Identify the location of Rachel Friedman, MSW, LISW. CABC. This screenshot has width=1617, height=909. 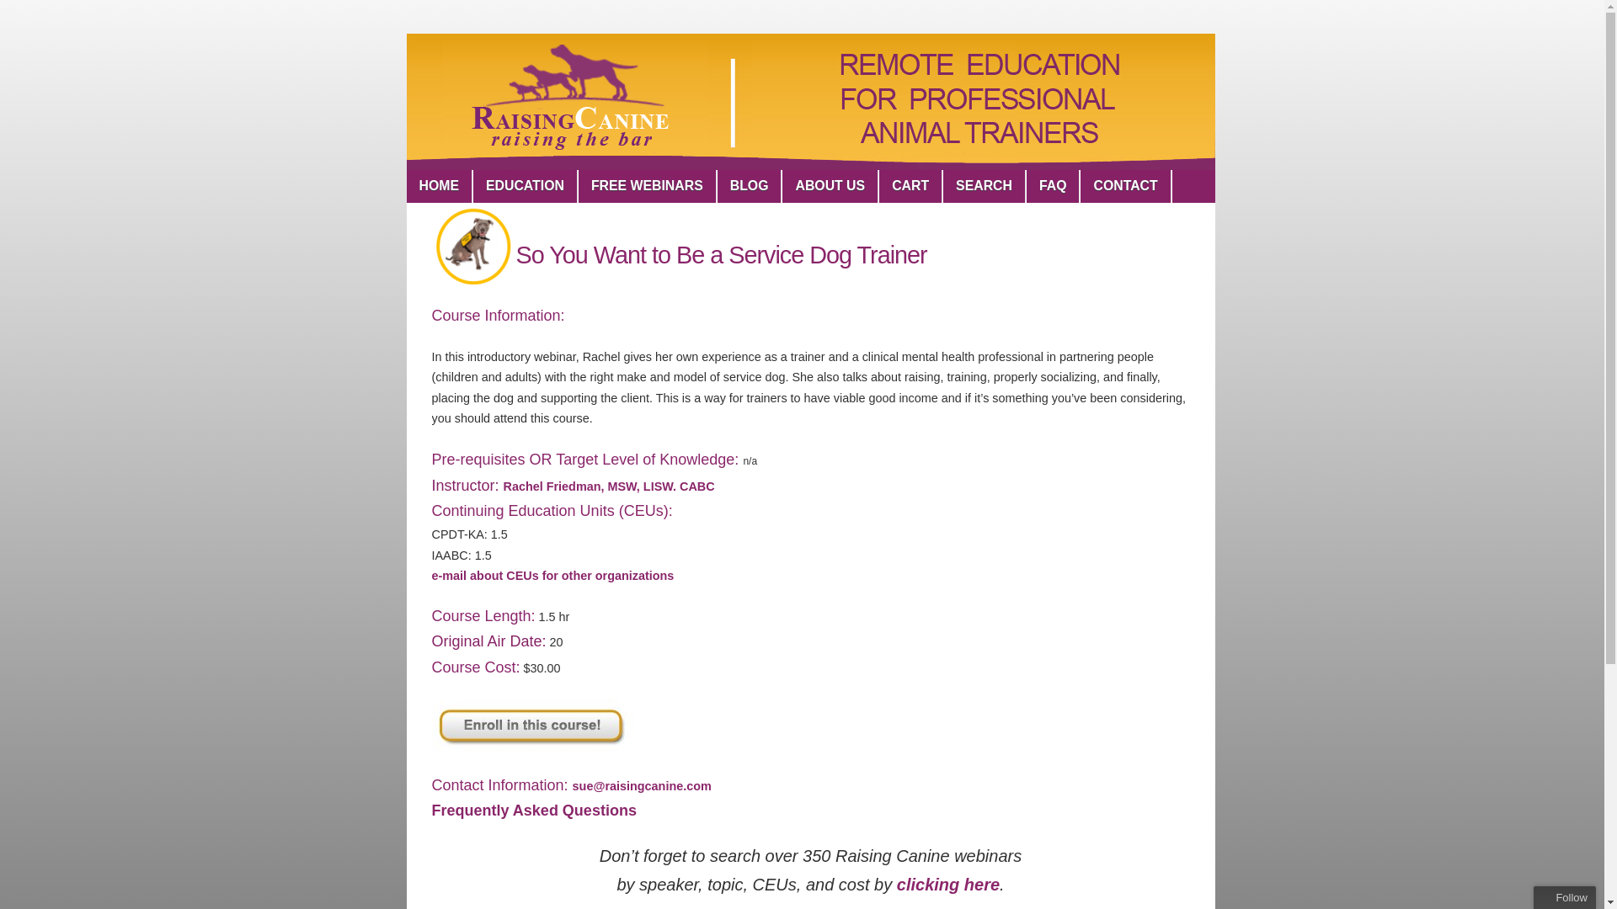
(608, 486).